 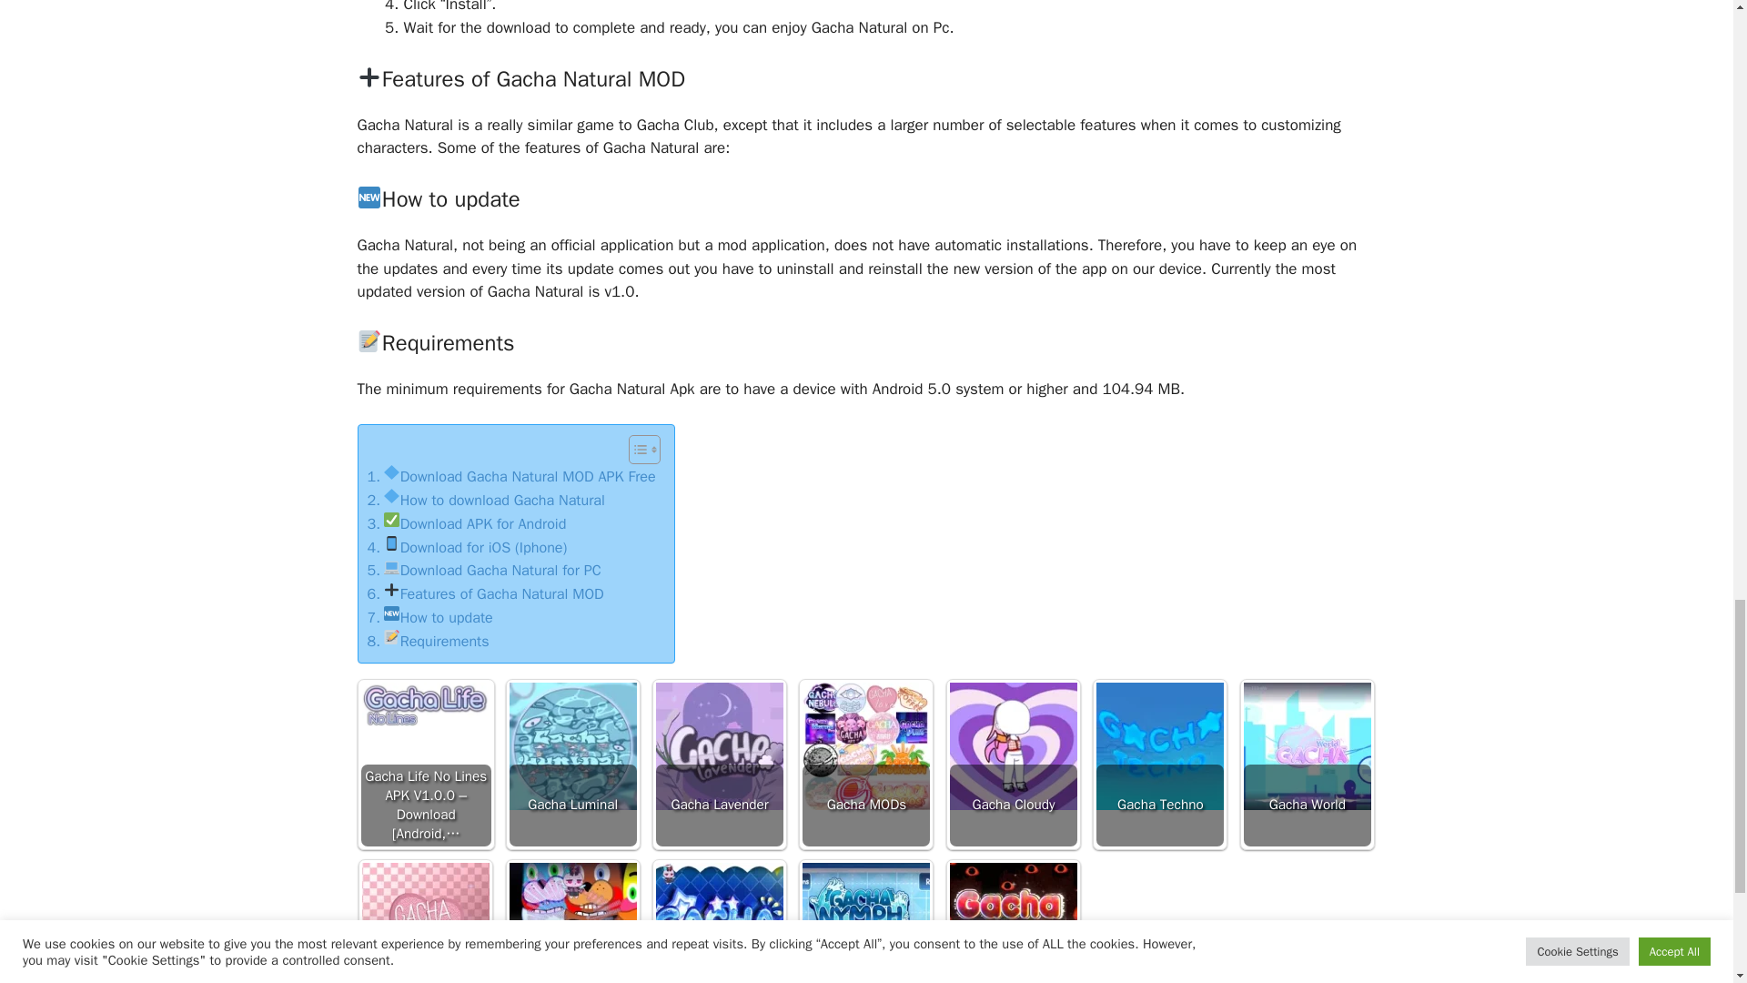 What do you see at coordinates (719, 745) in the screenshot?
I see `Gacha Lavender` at bounding box center [719, 745].